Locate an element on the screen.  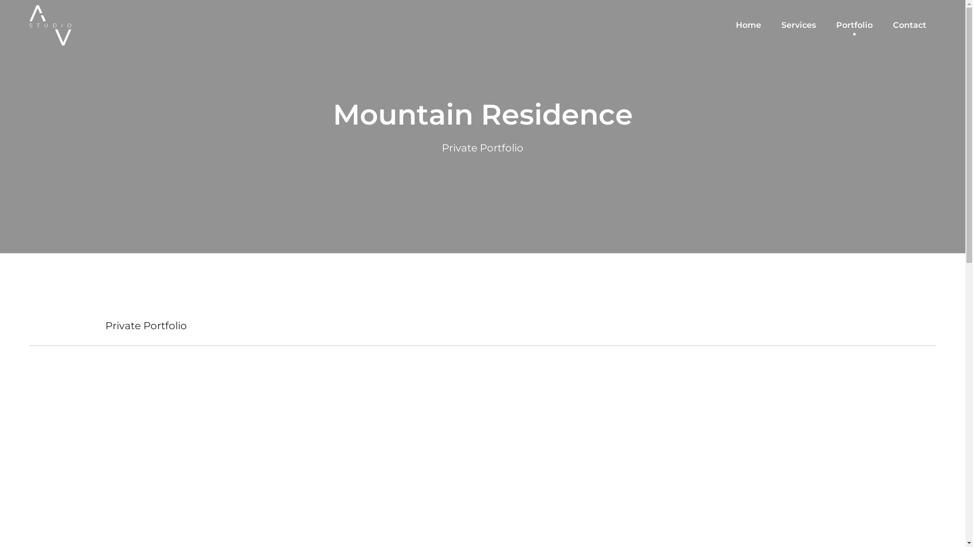
Services is located at coordinates (799, 25).